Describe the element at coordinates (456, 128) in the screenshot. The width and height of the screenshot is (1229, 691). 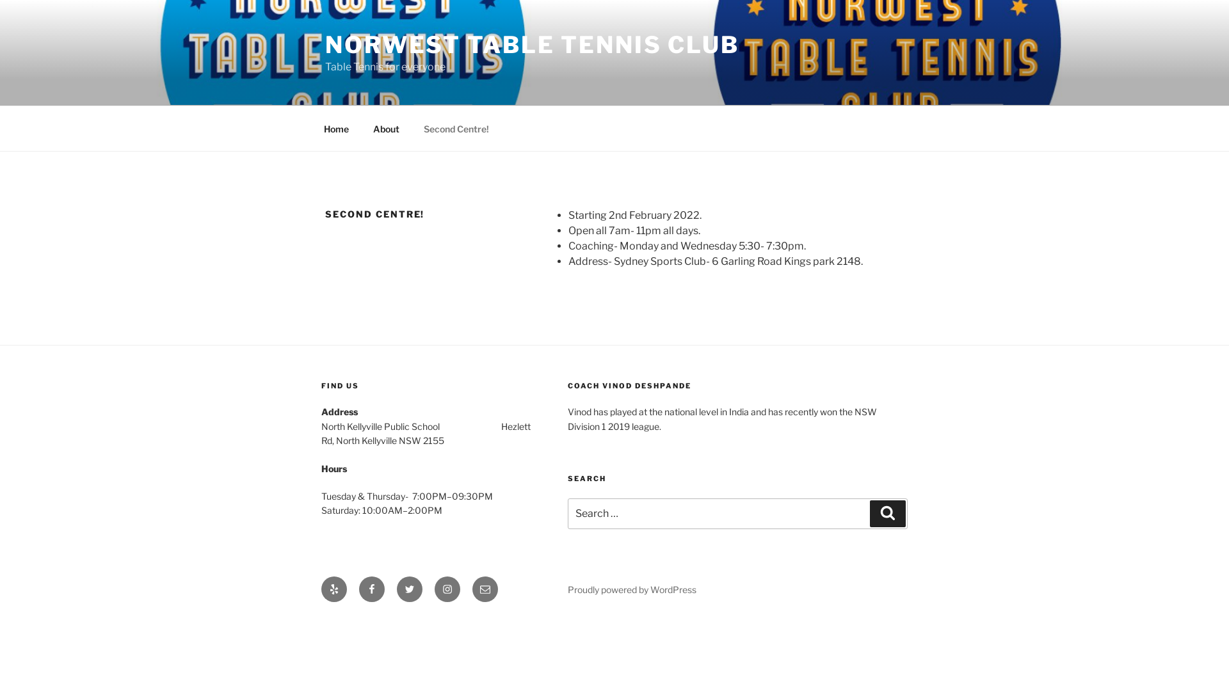
I see `Second Centre!` at that location.